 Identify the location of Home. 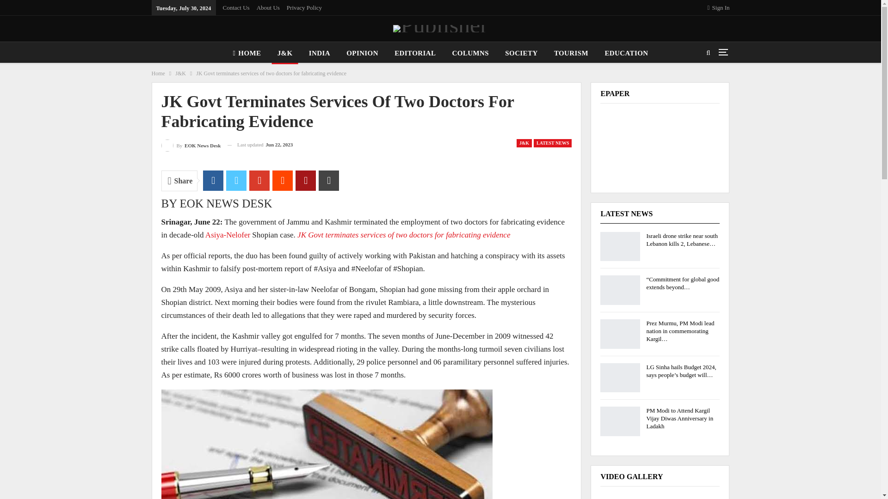
(158, 73).